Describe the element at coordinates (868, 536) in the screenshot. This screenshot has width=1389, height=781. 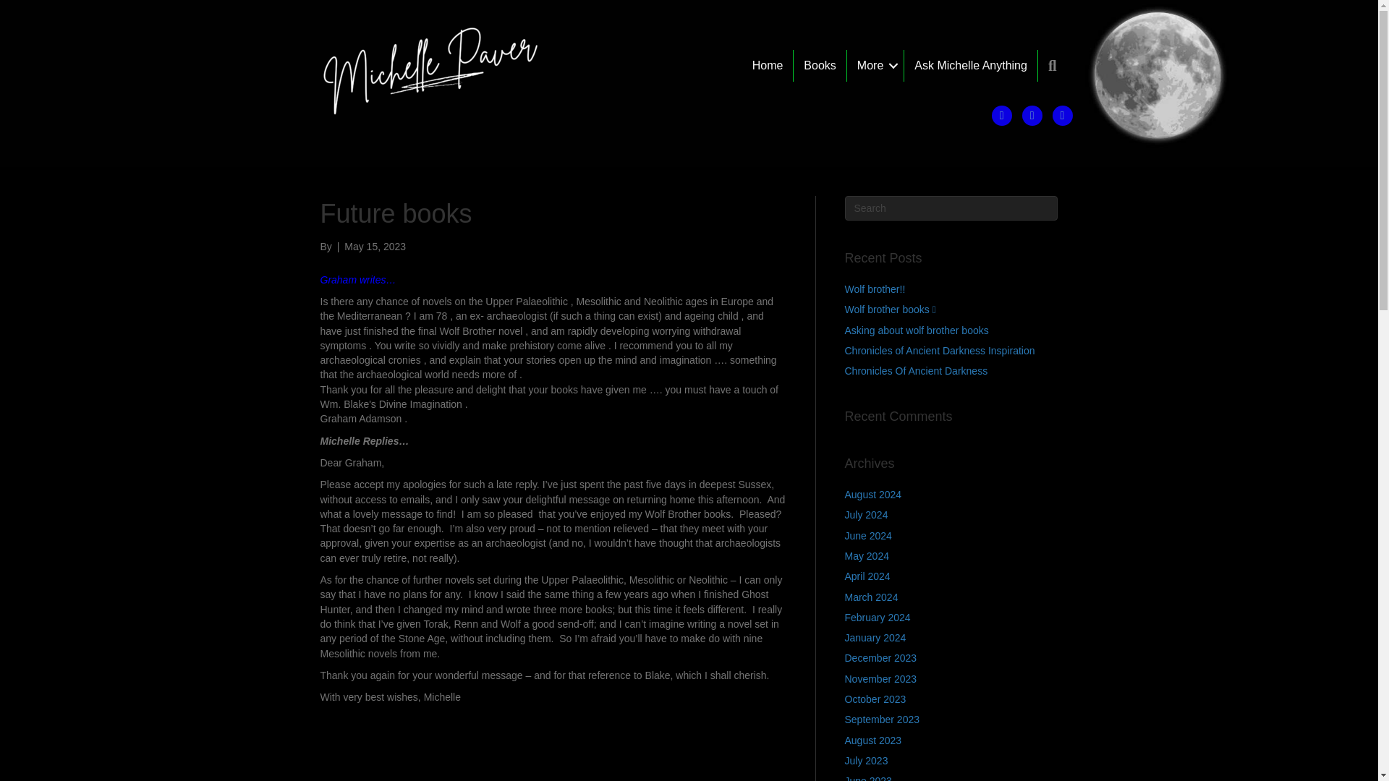
I see `June 2024` at that location.